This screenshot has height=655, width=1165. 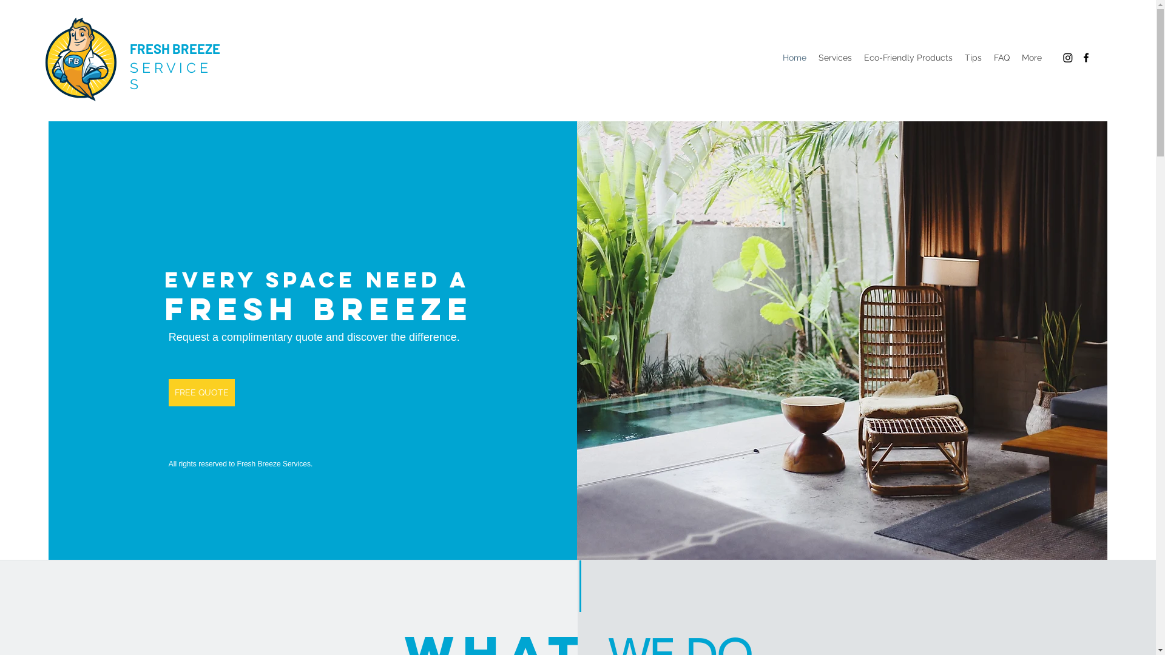 I want to click on Tips, so click(x=973, y=58).